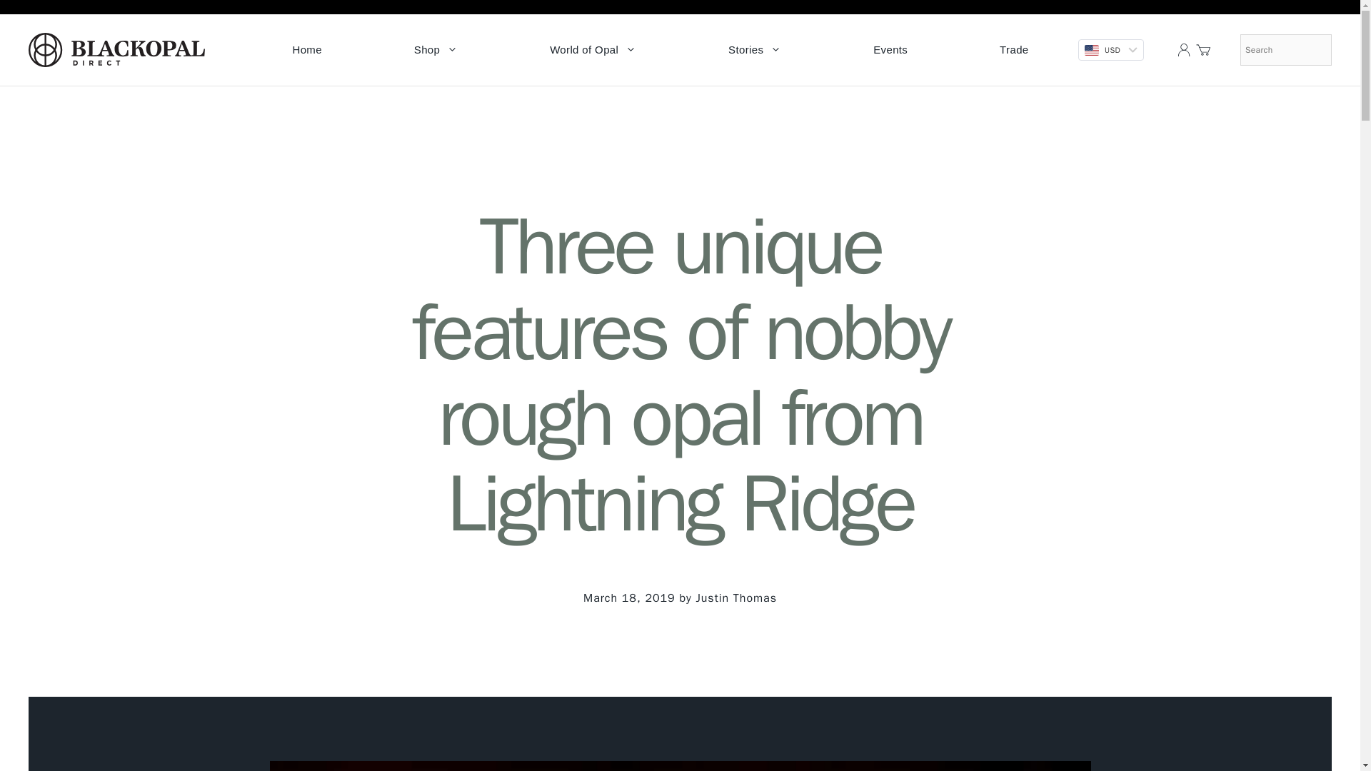  Describe the element at coordinates (436, 50) in the screenshot. I see `Shop` at that location.